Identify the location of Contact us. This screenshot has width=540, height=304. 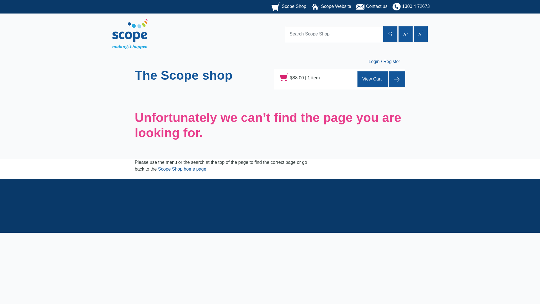
(372, 7).